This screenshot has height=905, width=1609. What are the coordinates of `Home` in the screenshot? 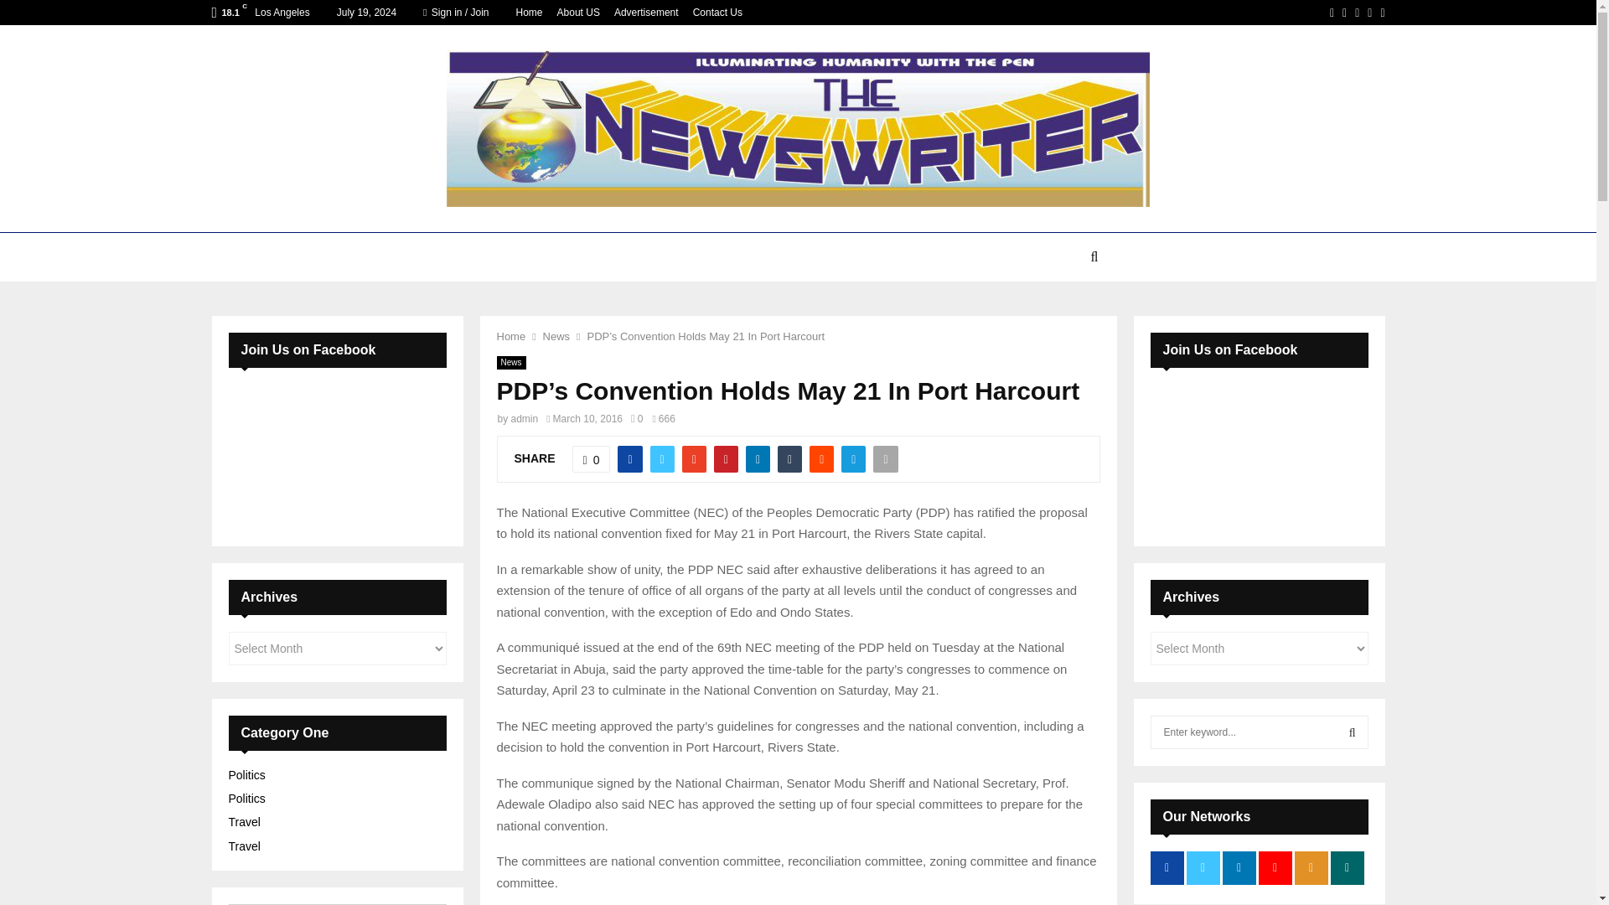 It's located at (530, 13).